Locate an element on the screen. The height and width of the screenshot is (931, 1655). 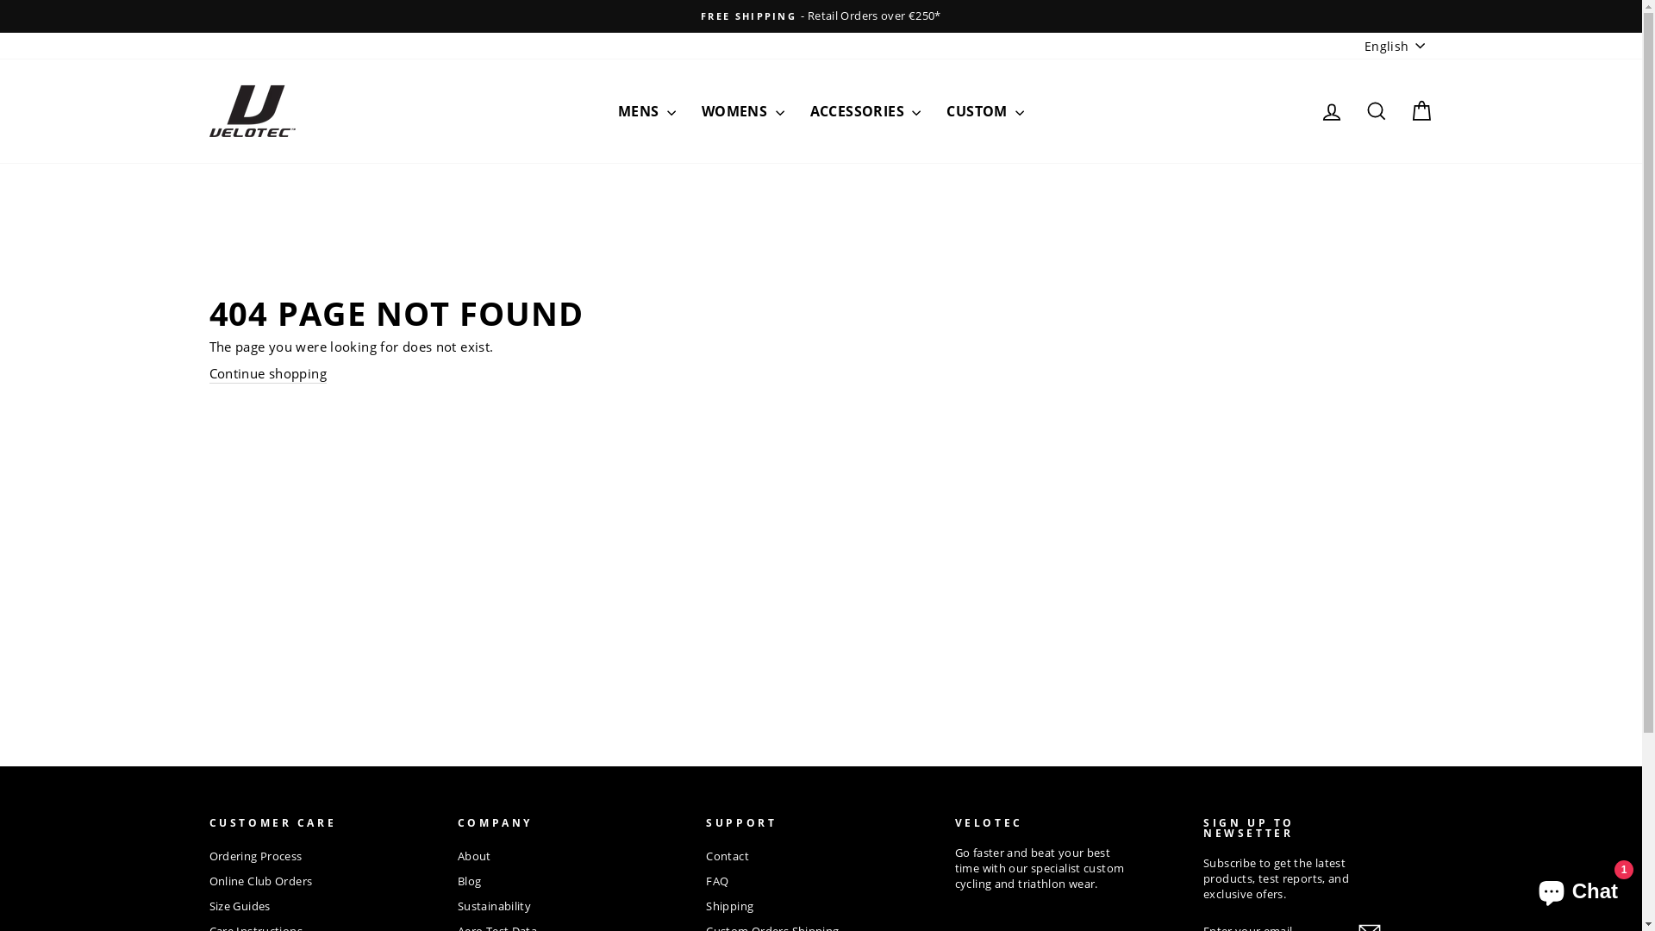
FAQ is located at coordinates (717, 882).